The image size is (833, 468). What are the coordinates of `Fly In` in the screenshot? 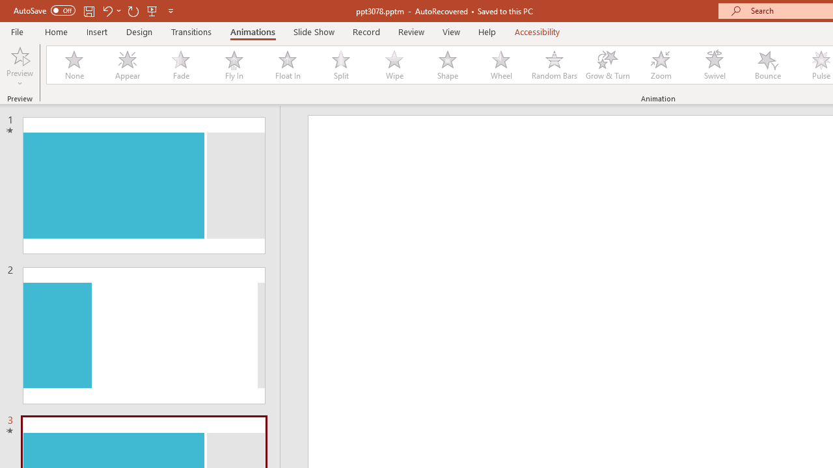 It's located at (234, 65).